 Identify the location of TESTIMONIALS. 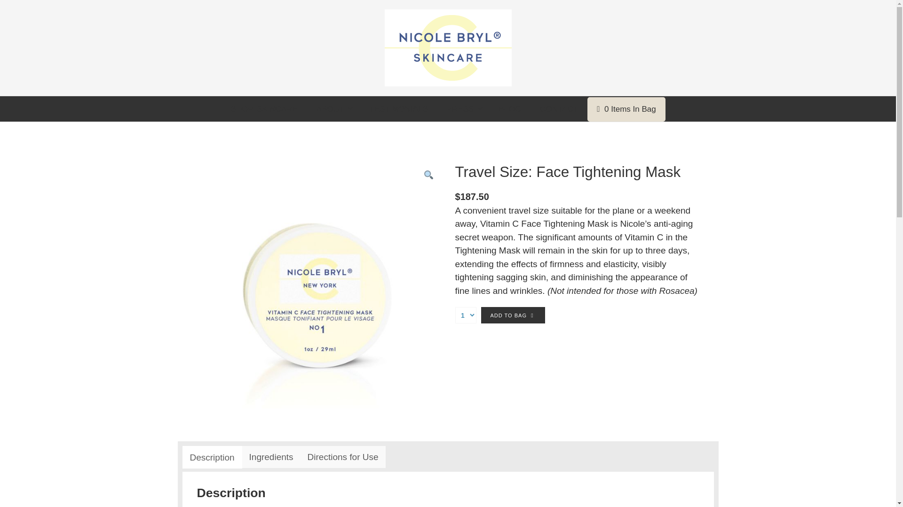
(398, 109).